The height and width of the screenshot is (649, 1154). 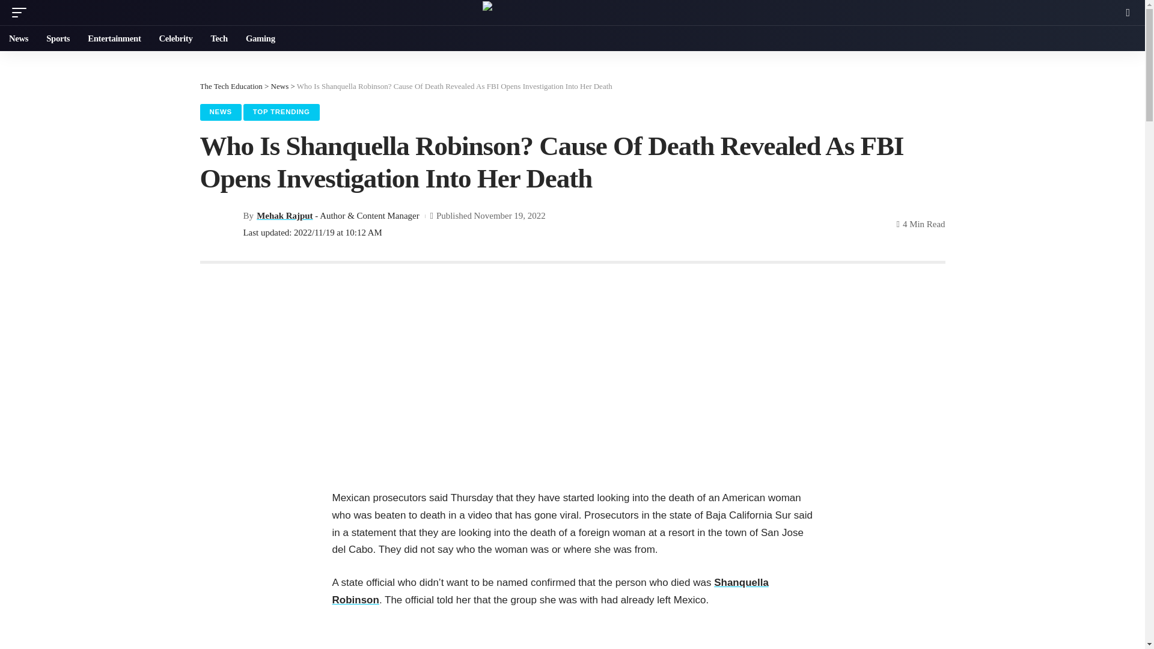 What do you see at coordinates (572, 12) in the screenshot?
I see `The Tech Education` at bounding box center [572, 12].